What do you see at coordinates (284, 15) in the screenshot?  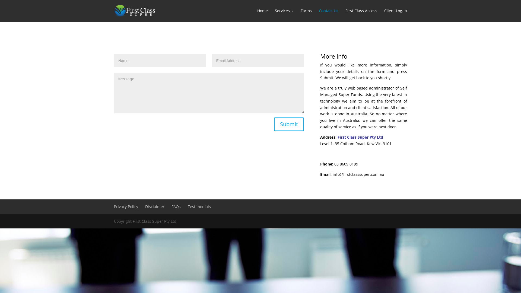 I see `Services` at bounding box center [284, 15].